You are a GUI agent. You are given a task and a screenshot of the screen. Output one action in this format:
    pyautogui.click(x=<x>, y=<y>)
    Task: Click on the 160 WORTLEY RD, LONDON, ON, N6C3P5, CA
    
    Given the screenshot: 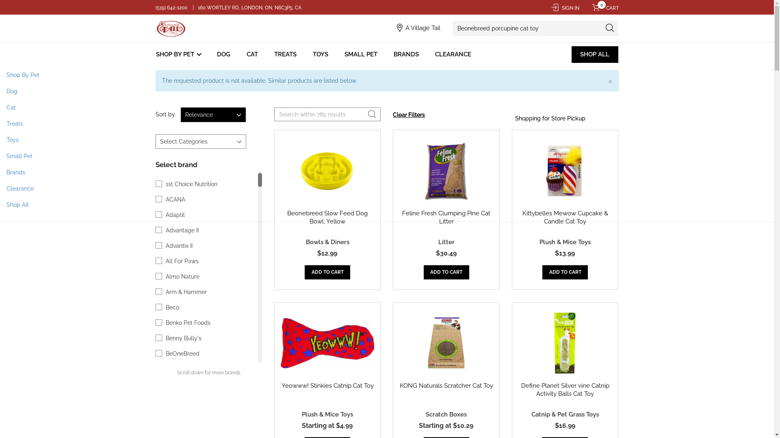 What is the action you would take?
    pyautogui.click(x=250, y=8)
    